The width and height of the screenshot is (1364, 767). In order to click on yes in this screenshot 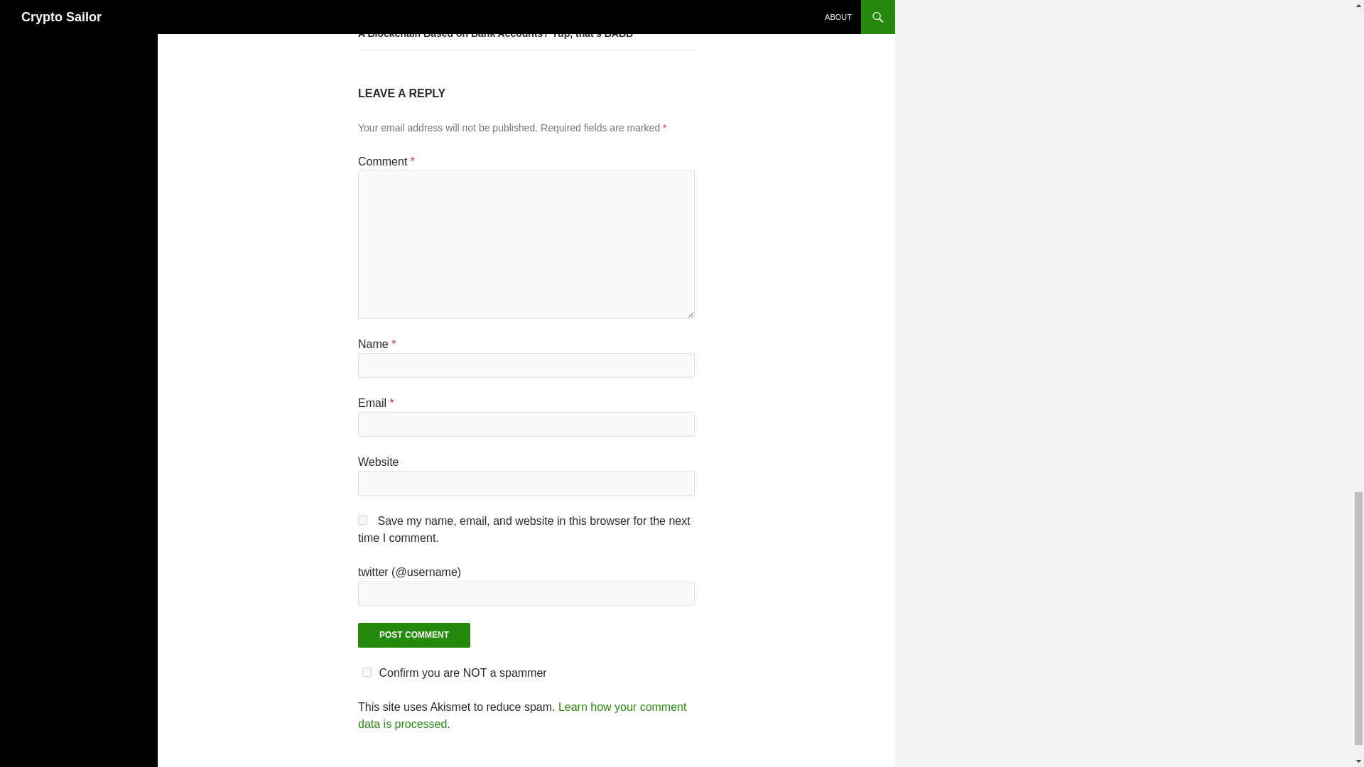, I will do `click(362, 520)`.